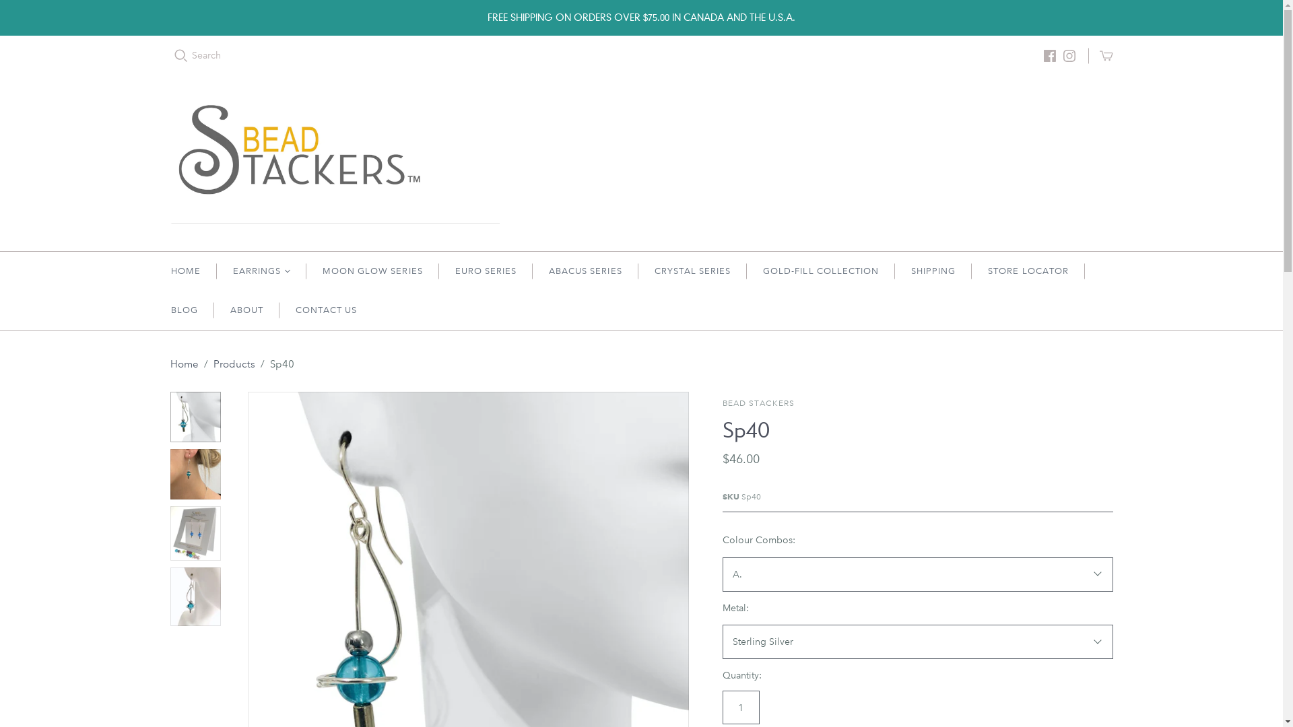  What do you see at coordinates (486, 271) in the screenshot?
I see `EURO SERIES` at bounding box center [486, 271].